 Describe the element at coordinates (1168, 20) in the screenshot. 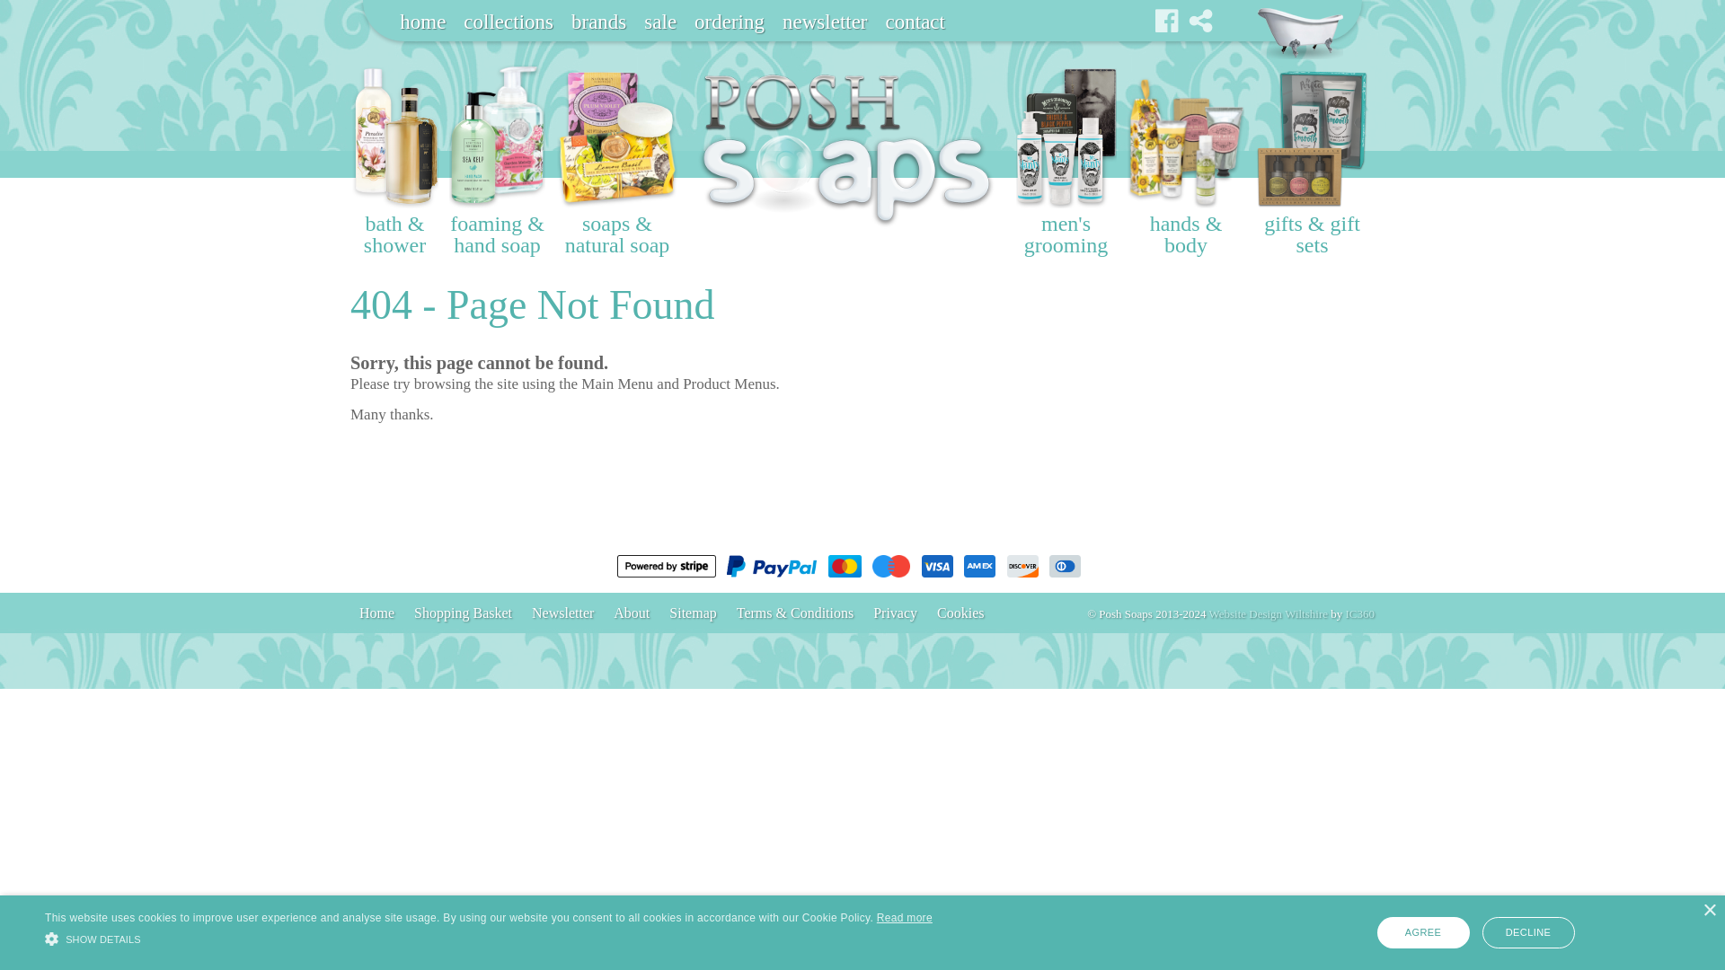

I see `Posh Soaps on Facebook` at that location.